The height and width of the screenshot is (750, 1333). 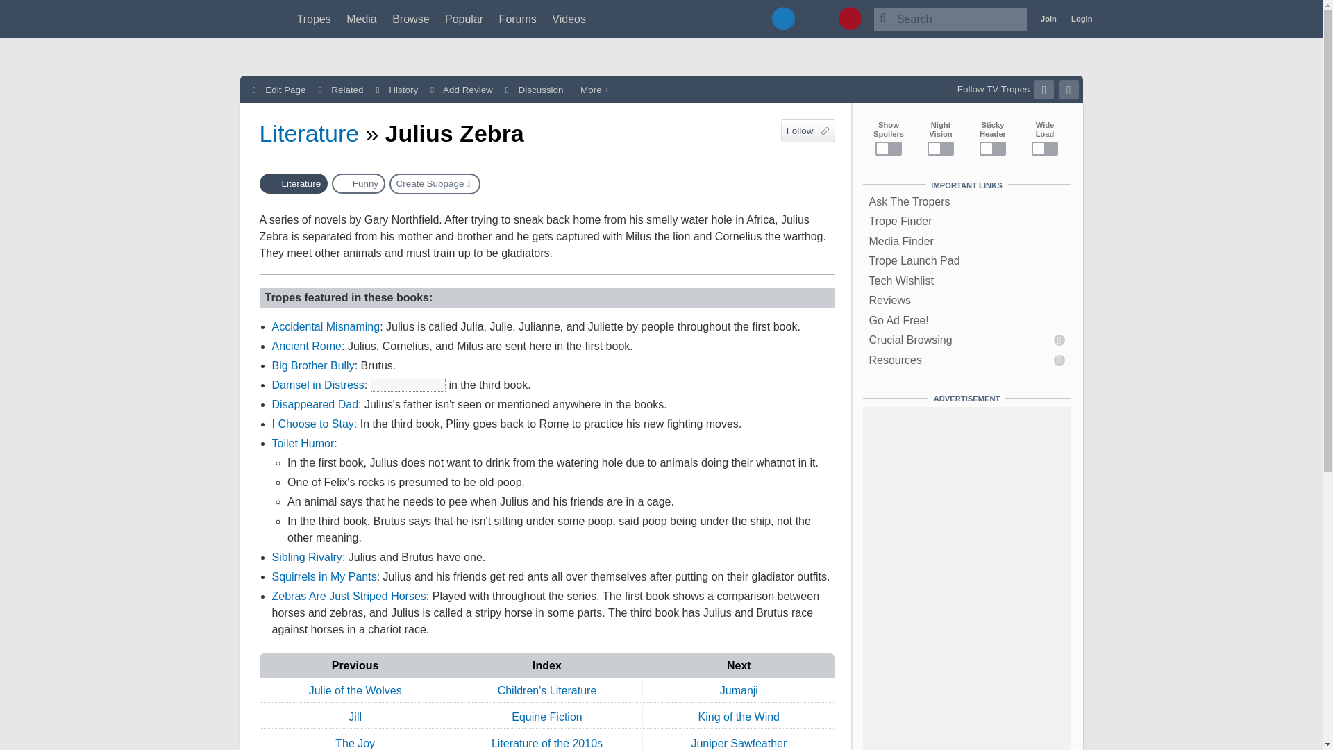 I want to click on you can set spoilers visible by default on your profile, so click(x=408, y=385).